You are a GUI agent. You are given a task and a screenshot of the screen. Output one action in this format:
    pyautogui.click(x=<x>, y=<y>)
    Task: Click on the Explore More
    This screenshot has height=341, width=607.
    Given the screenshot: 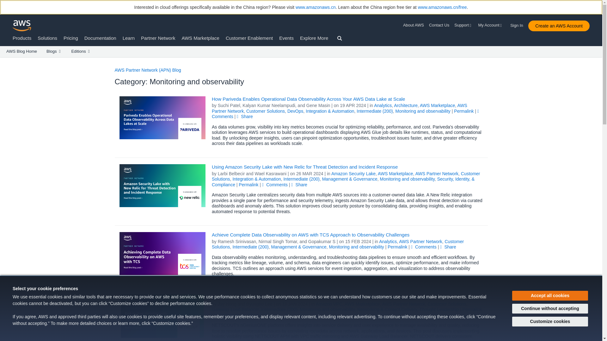 What is the action you would take?
    pyautogui.click(x=314, y=38)
    